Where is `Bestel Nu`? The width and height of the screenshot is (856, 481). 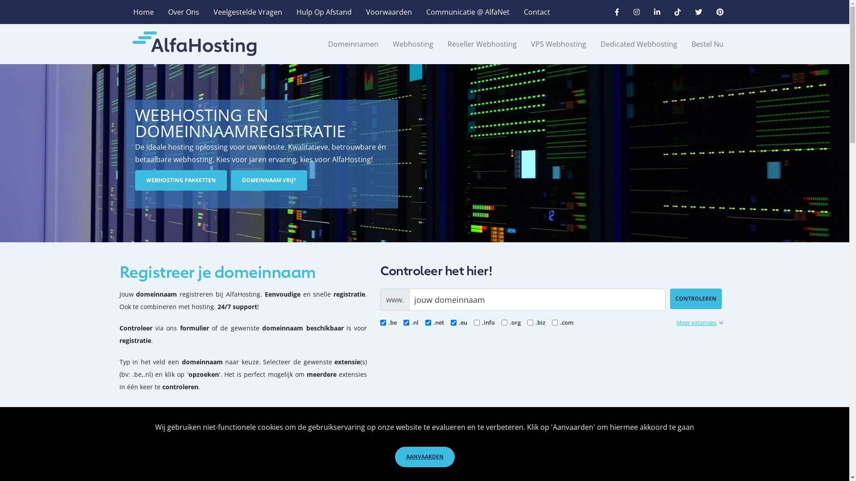
Bestel Nu is located at coordinates (704, 44).